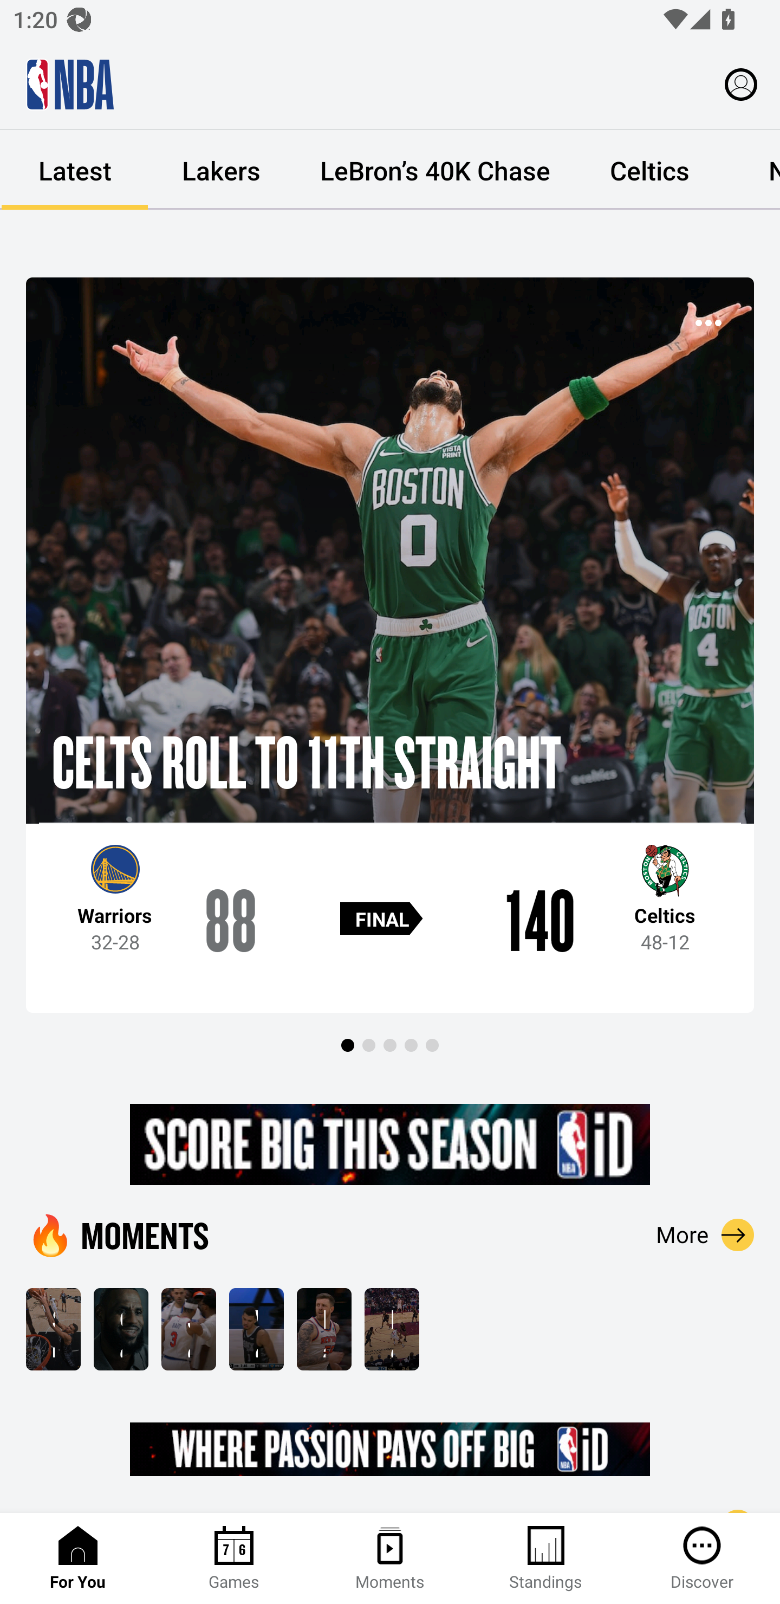  Describe the element at coordinates (649, 170) in the screenshot. I see `Celtics` at that location.